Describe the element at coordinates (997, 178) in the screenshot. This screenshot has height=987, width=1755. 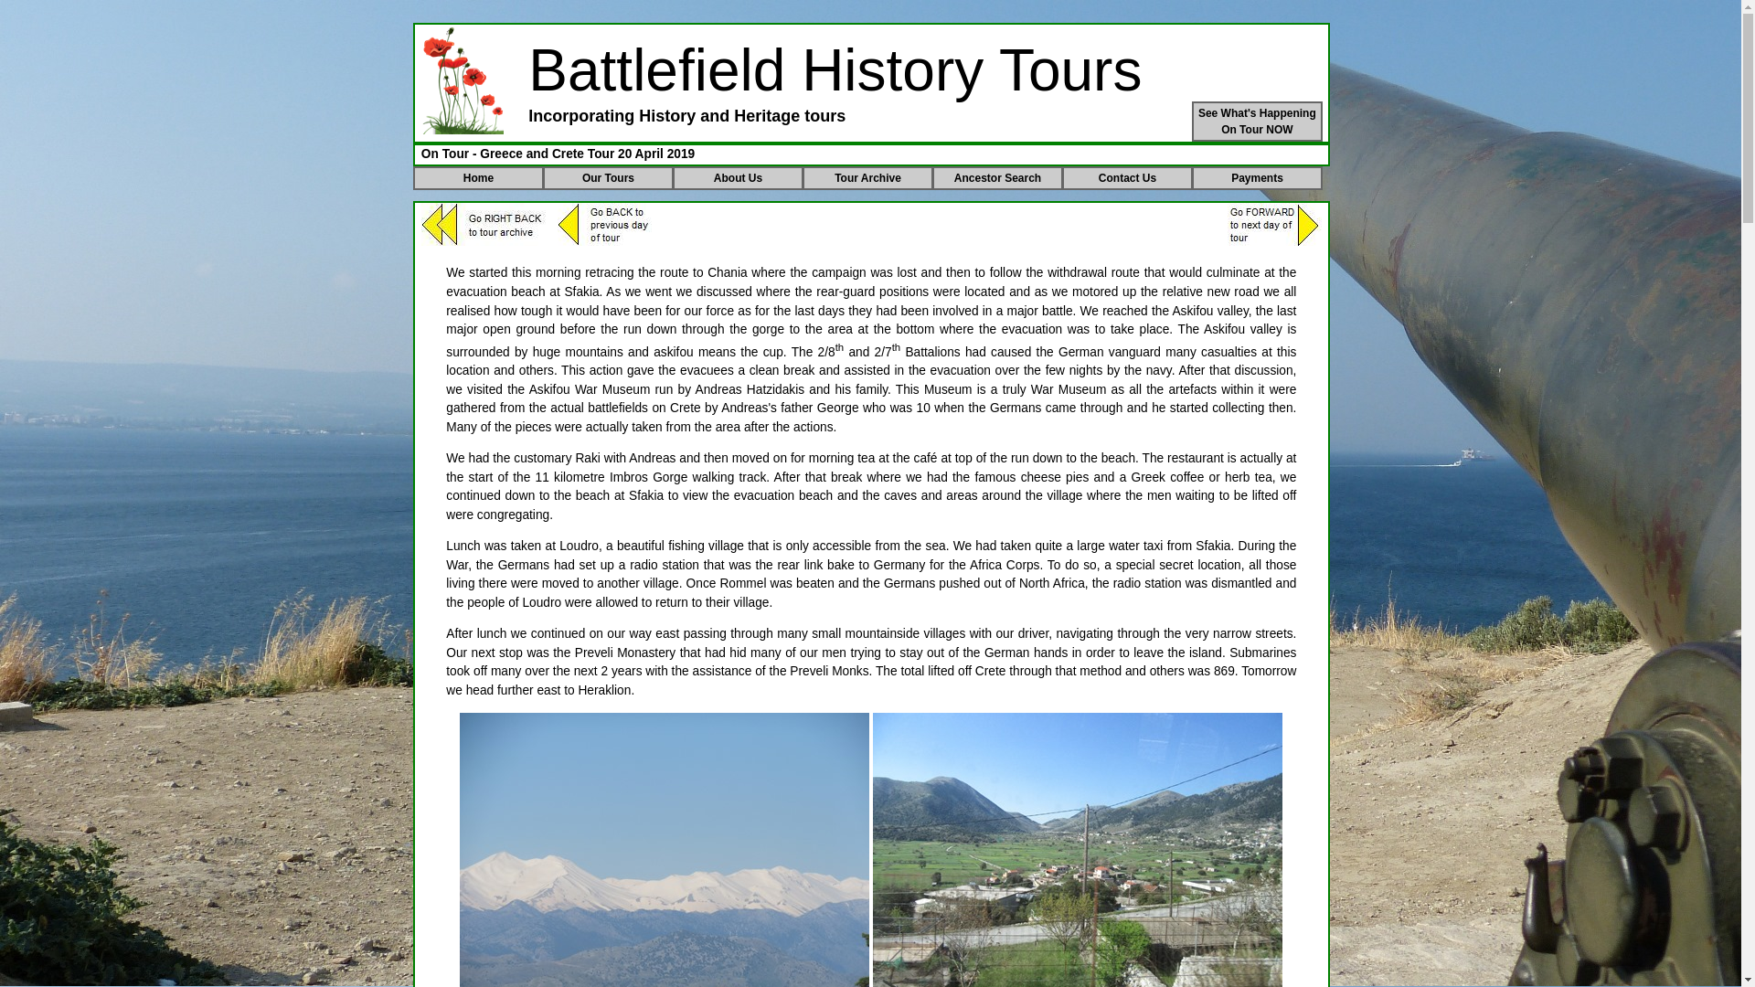
I see `Ancestor Search` at that location.